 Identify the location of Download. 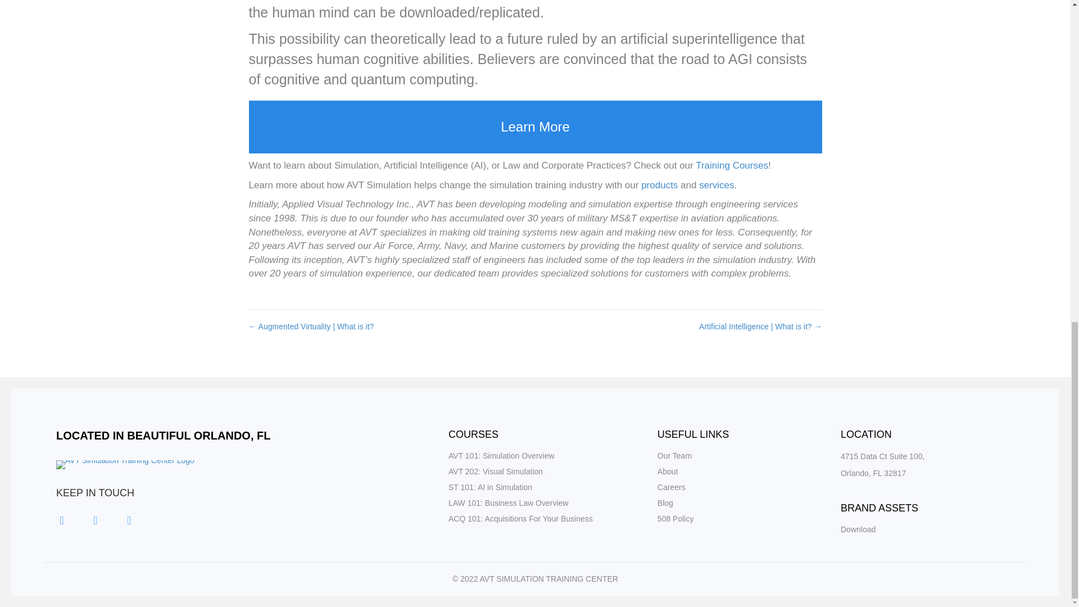
(858, 529).